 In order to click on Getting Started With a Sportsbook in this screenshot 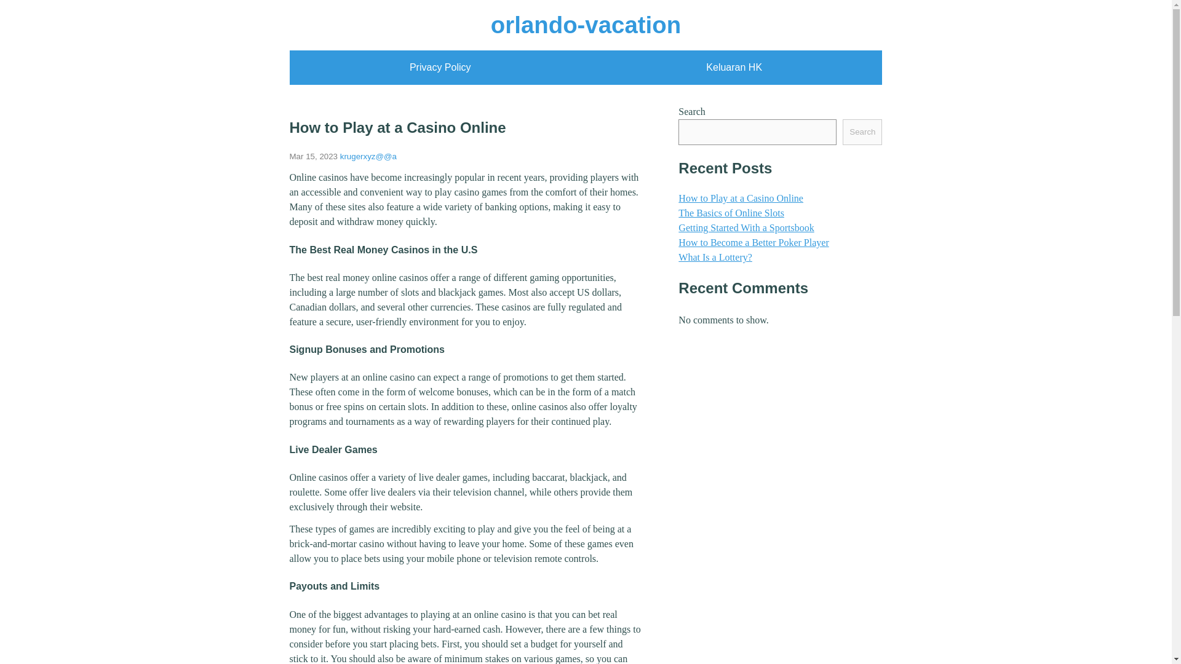, I will do `click(746, 227)`.